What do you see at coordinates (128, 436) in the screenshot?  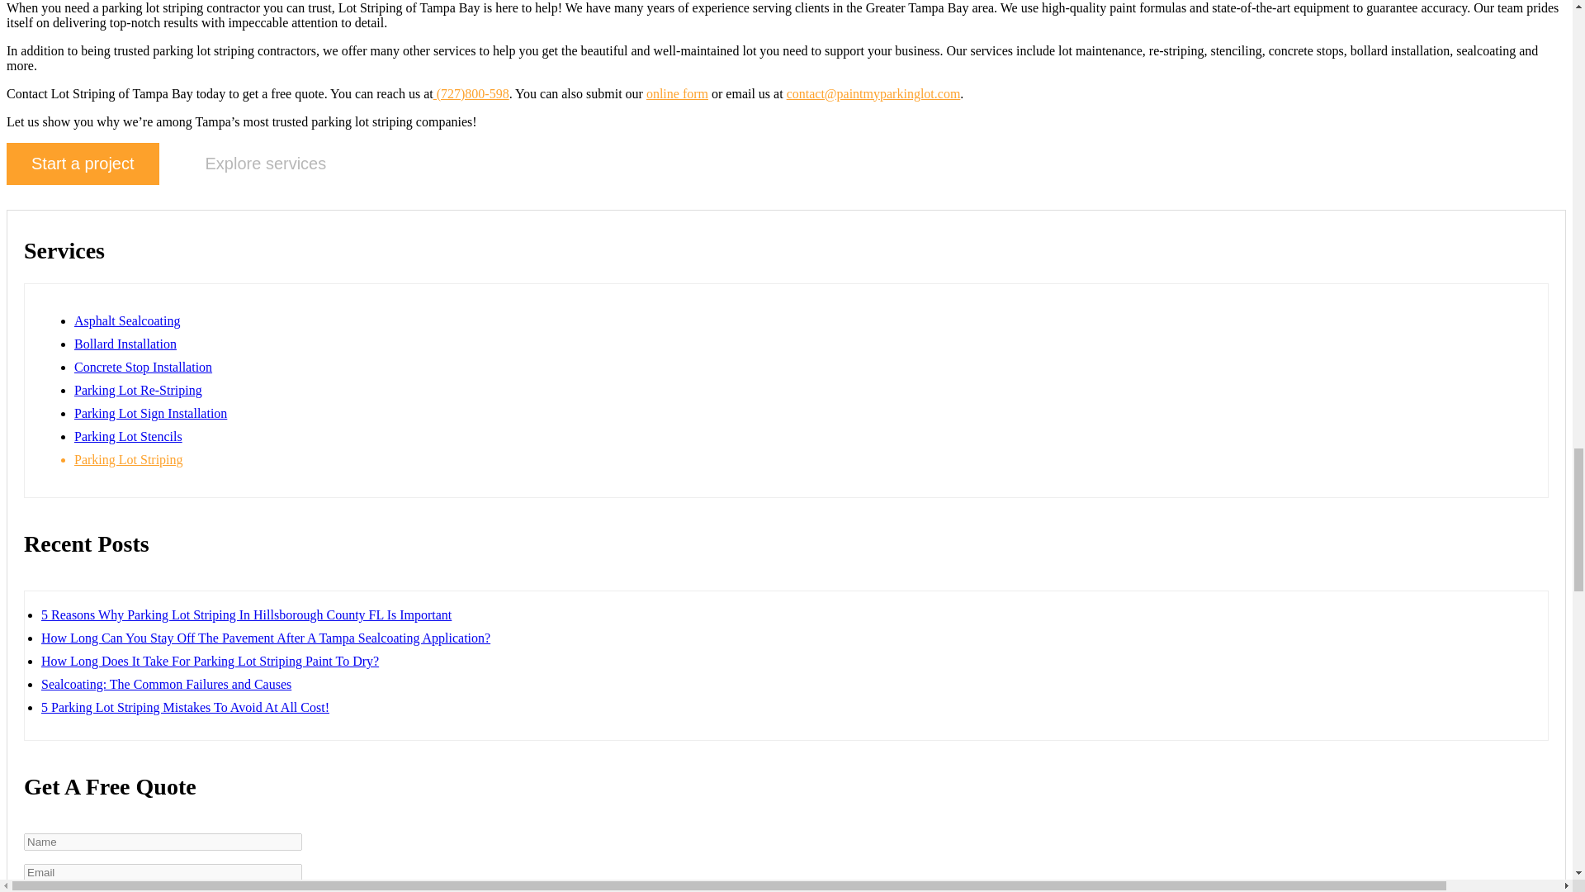 I see `Parking Lot Stencils` at bounding box center [128, 436].